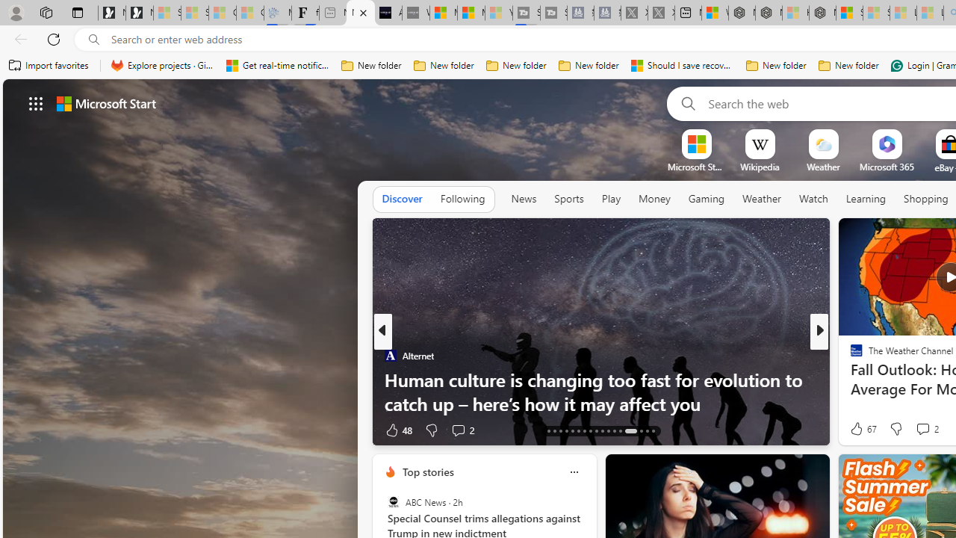 The width and height of the screenshot is (956, 538). What do you see at coordinates (524, 200) in the screenshot?
I see `News` at bounding box center [524, 200].